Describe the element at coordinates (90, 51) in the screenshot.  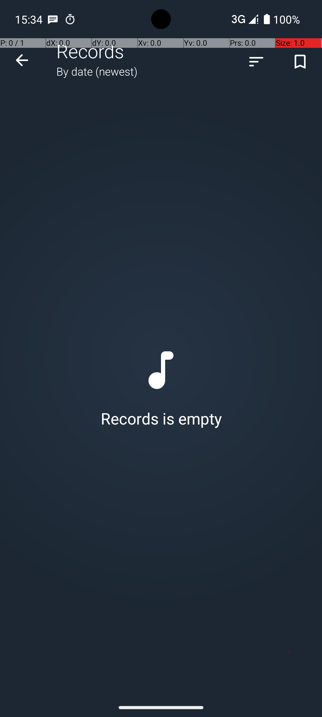
I see `Records` at that location.